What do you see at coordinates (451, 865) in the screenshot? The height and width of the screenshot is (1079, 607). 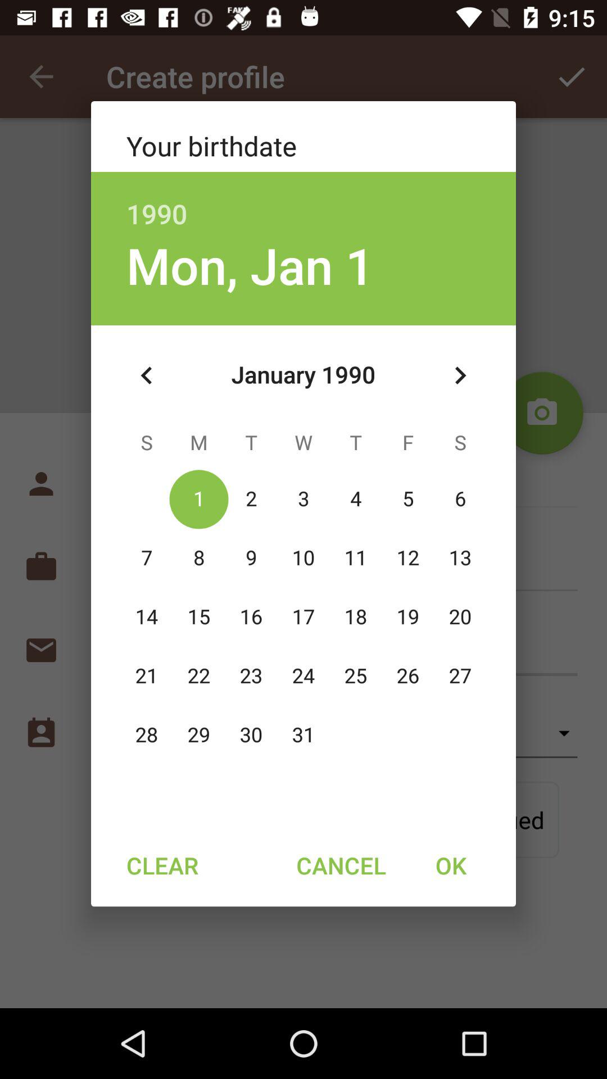 I see `select the icon next to cancel item` at bounding box center [451, 865].